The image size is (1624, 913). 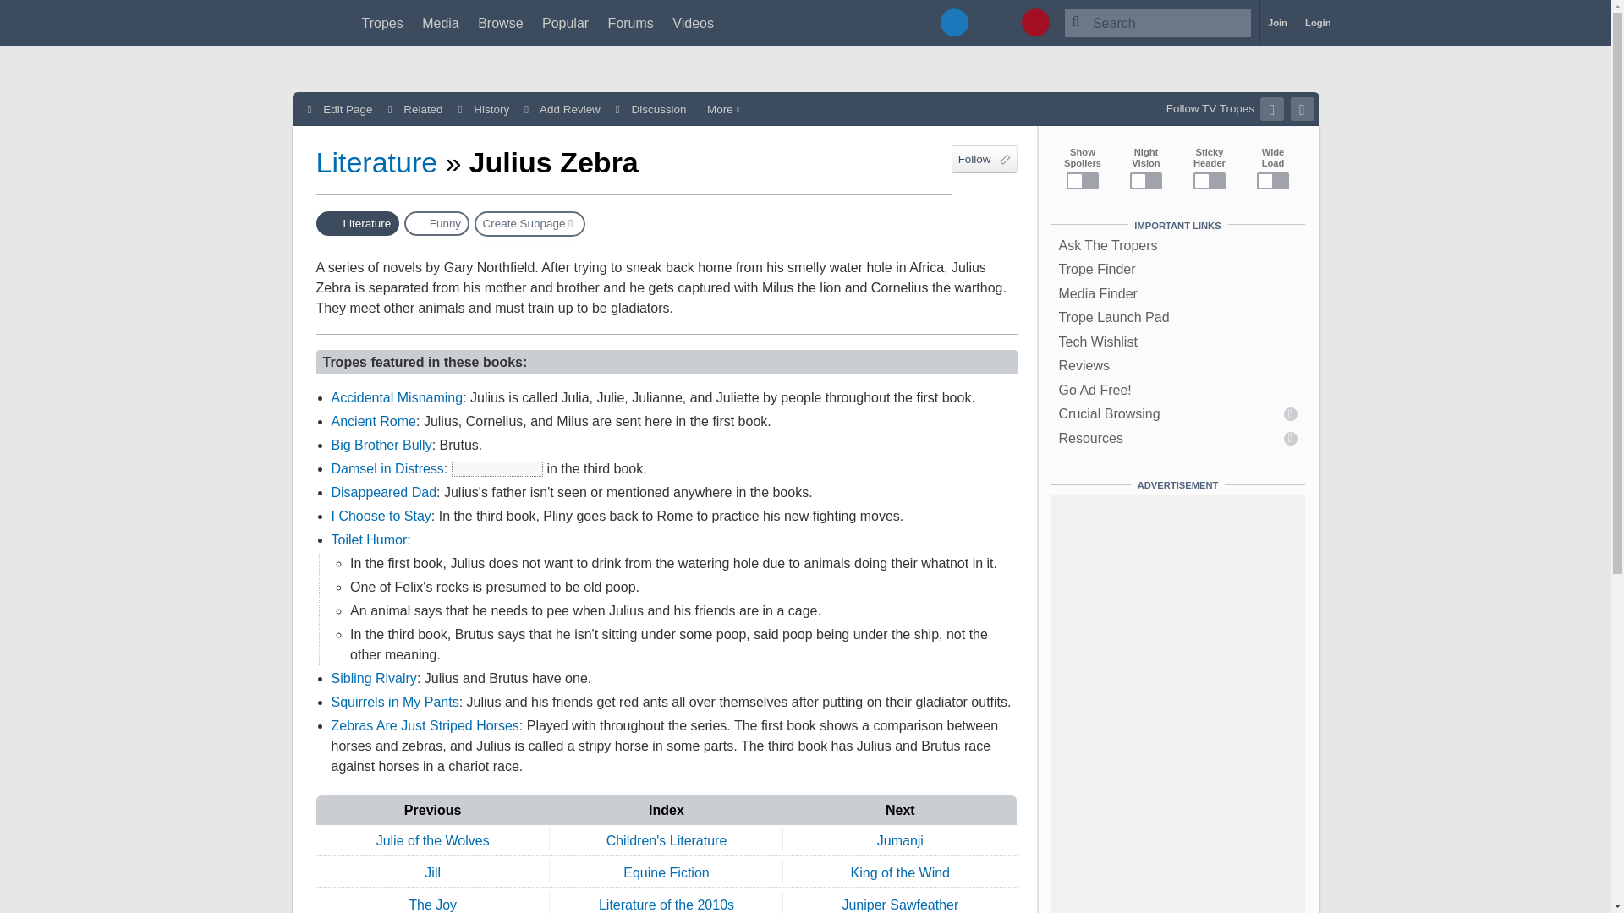 I want to click on The Literature page, so click(x=358, y=223).